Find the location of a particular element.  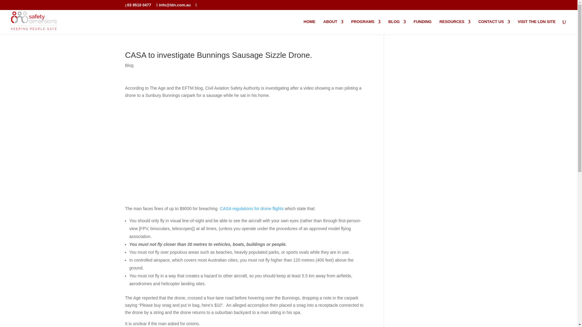

BLOG is located at coordinates (397, 27).